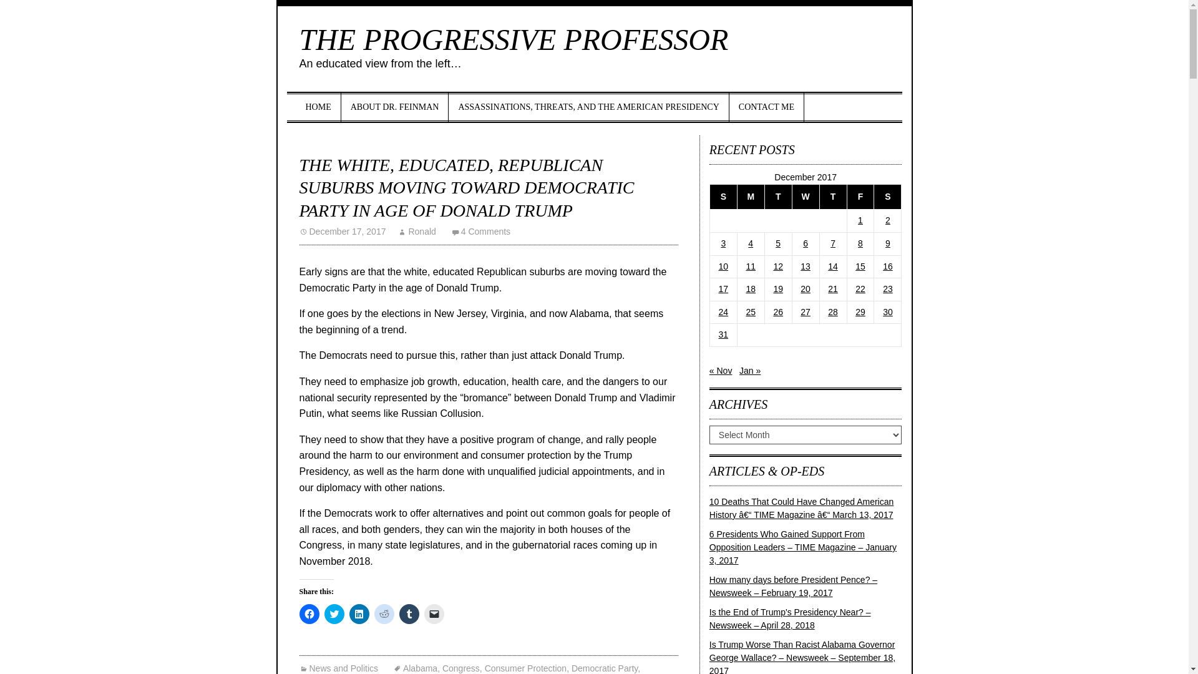 The image size is (1198, 674). I want to click on Click to share on Tumblr, so click(409, 614).